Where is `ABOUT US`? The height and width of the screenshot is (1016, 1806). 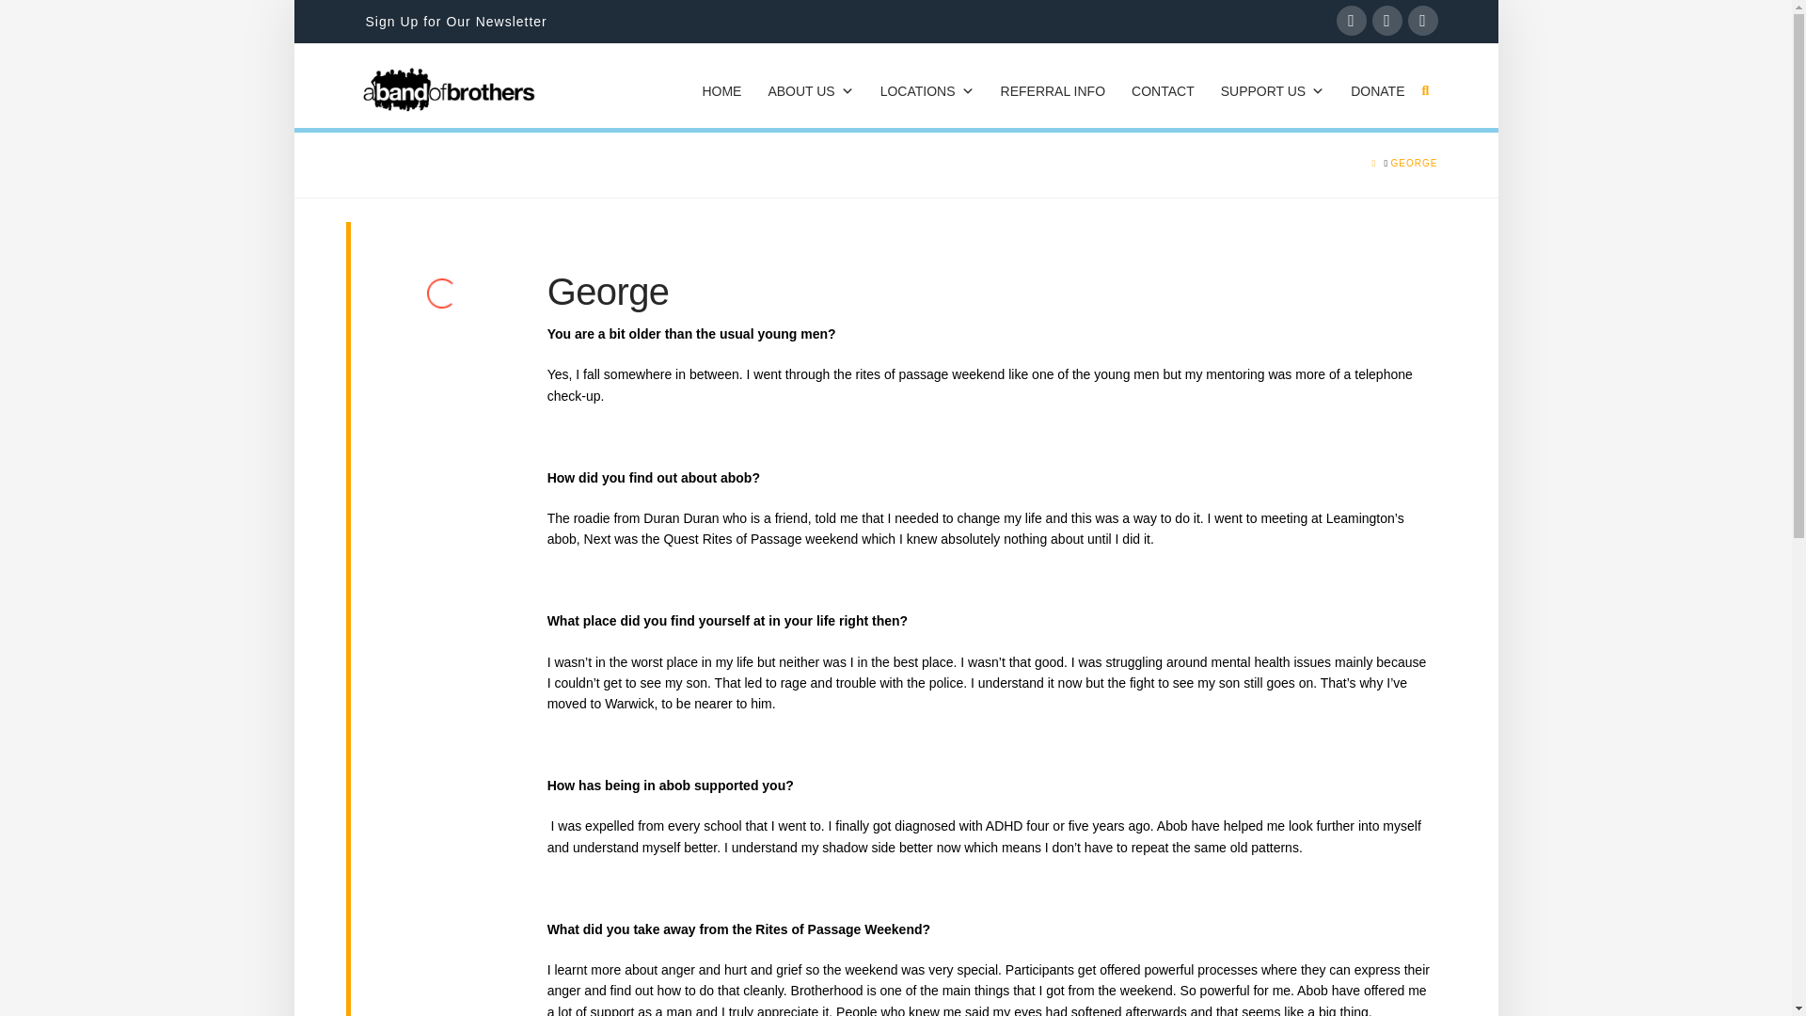 ABOUT US is located at coordinates (811, 90).